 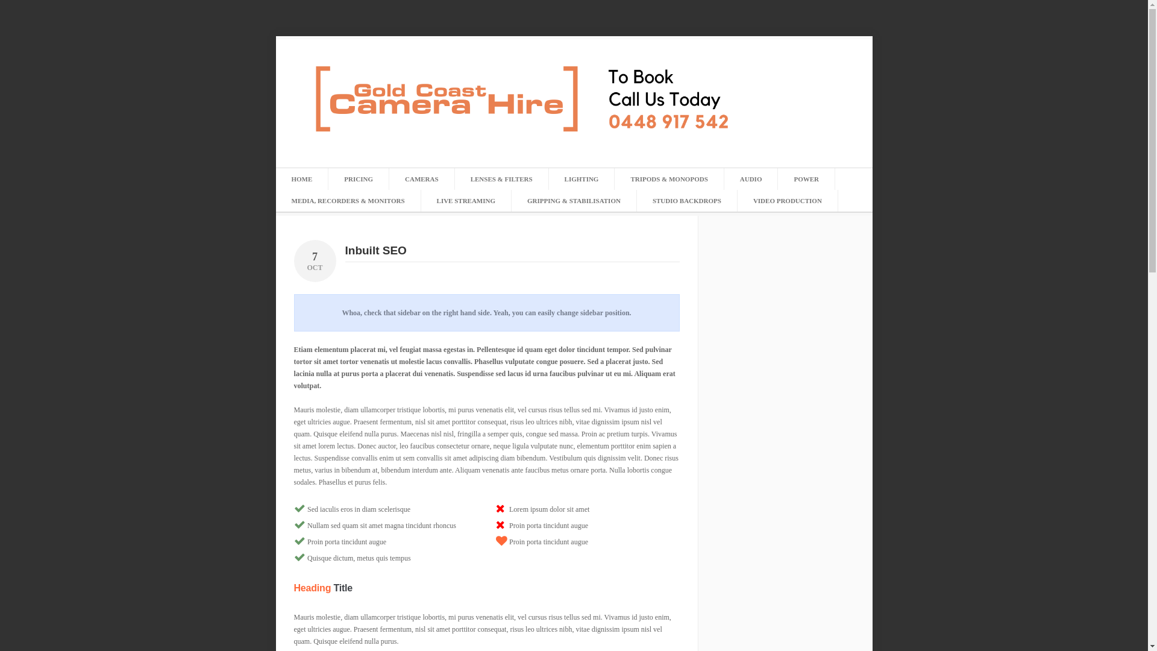 I want to click on GRIPPING & STABILISATION, so click(x=574, y=200).